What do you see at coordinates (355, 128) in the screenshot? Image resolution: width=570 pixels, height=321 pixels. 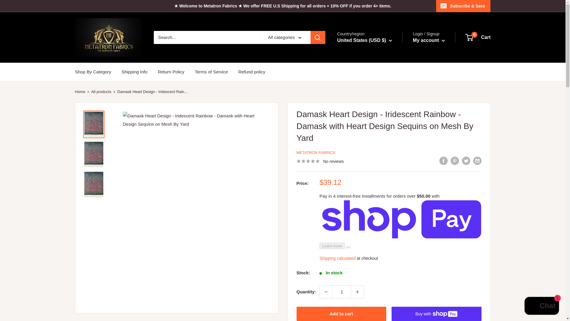 I see `KH` at bounding box center [355, 128].